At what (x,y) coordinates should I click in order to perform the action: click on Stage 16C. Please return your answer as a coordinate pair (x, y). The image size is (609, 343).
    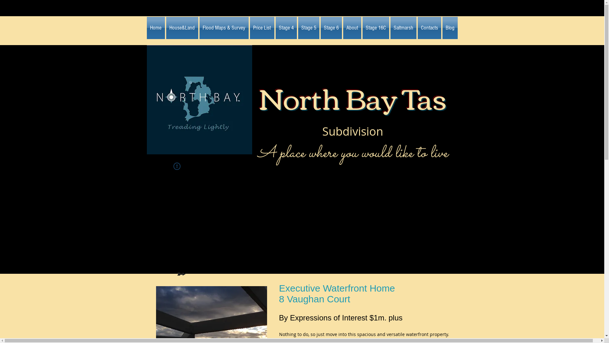
    Looking at the image, I should click on (376, 28).